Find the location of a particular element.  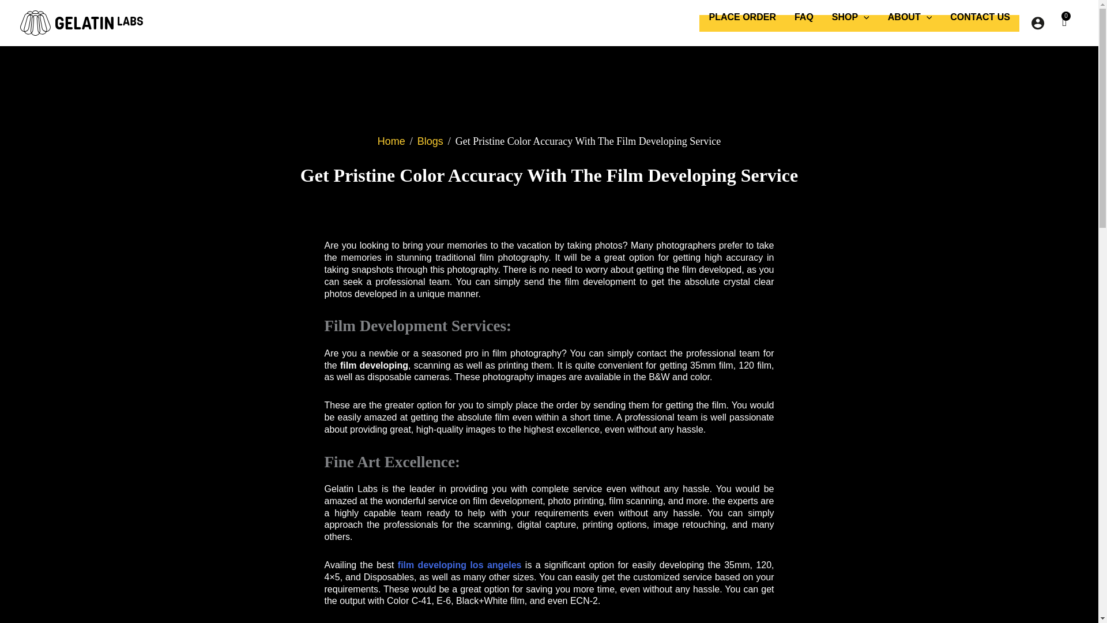

0 is located at coordinates (1064, 22).